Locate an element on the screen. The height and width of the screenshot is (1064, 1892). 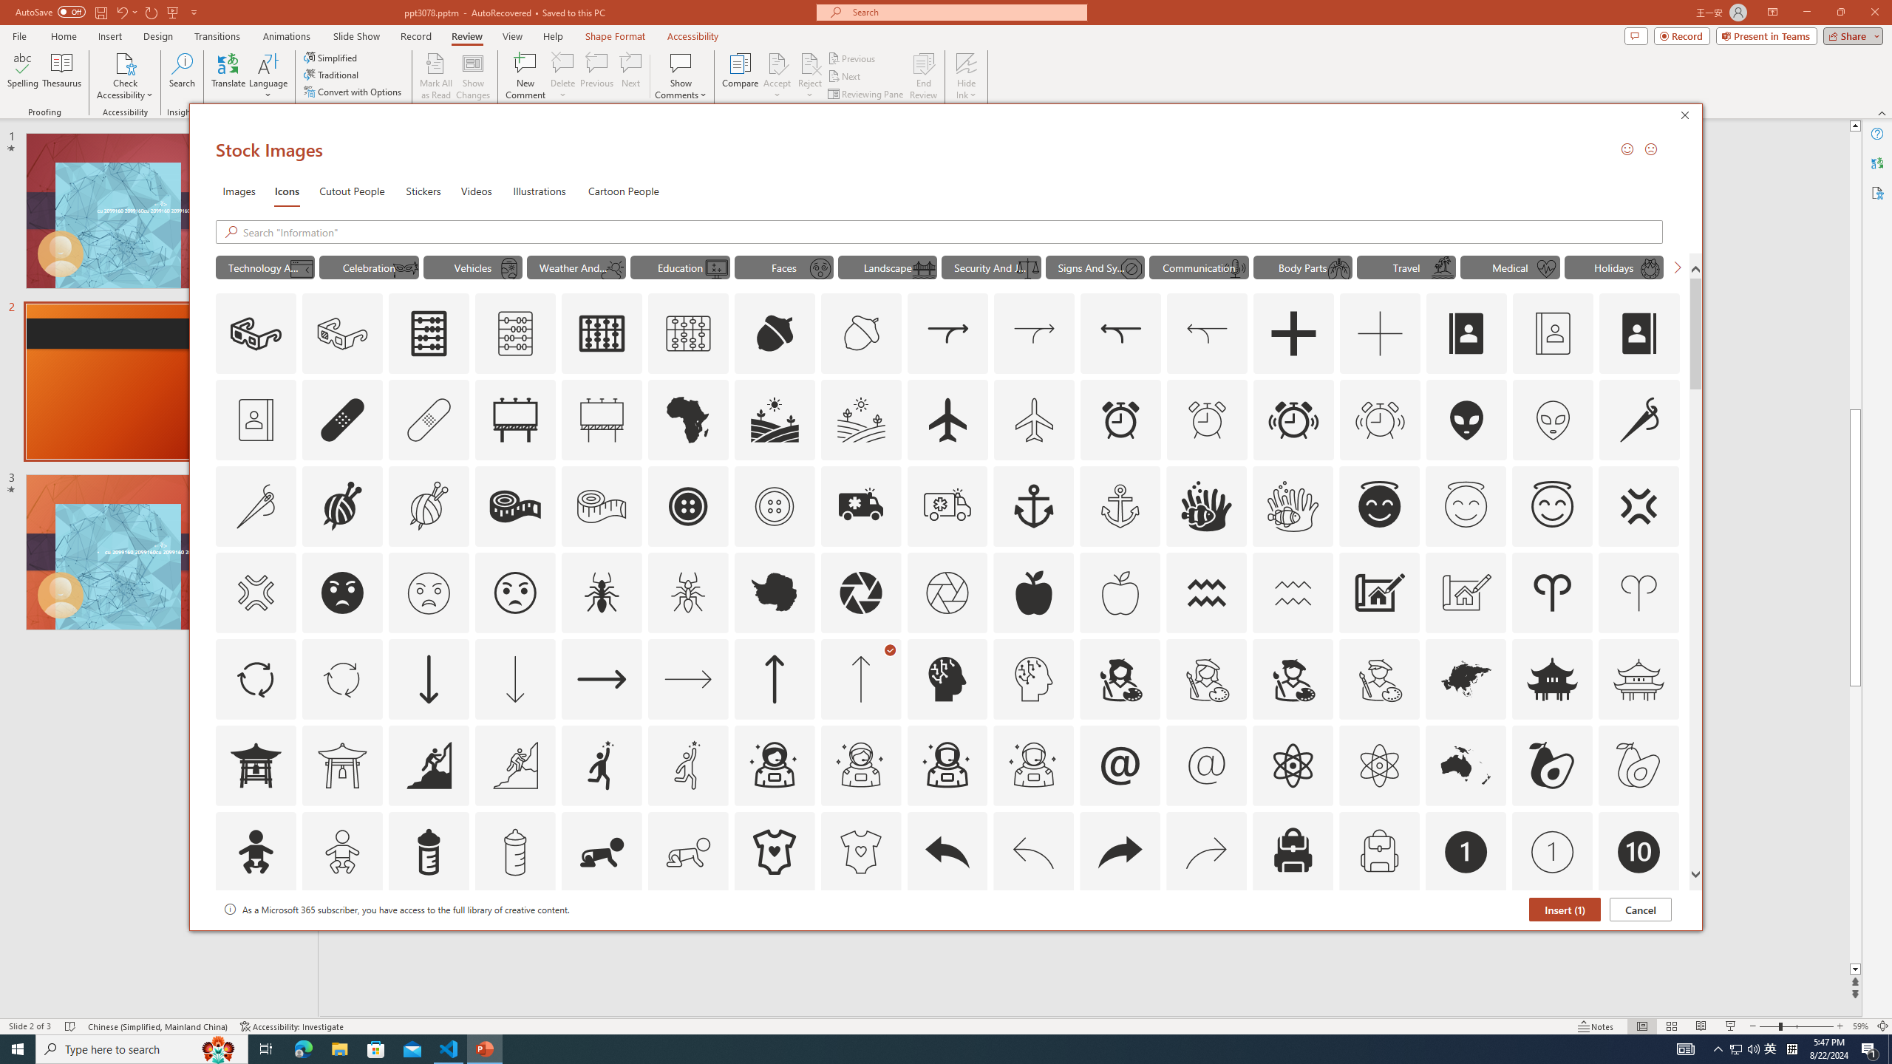
AutomationID: Icons_Anchor is located at coordinates (1033, 506).